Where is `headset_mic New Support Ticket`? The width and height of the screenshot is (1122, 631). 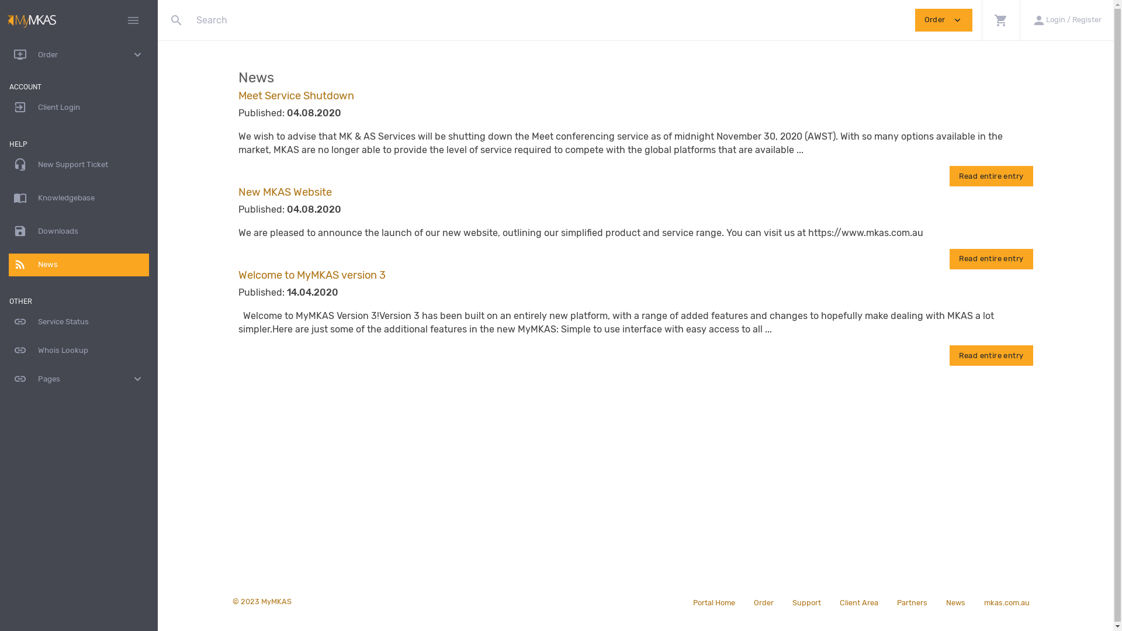 headset_mic New Support Ticket is located at coordinates (79, 165).